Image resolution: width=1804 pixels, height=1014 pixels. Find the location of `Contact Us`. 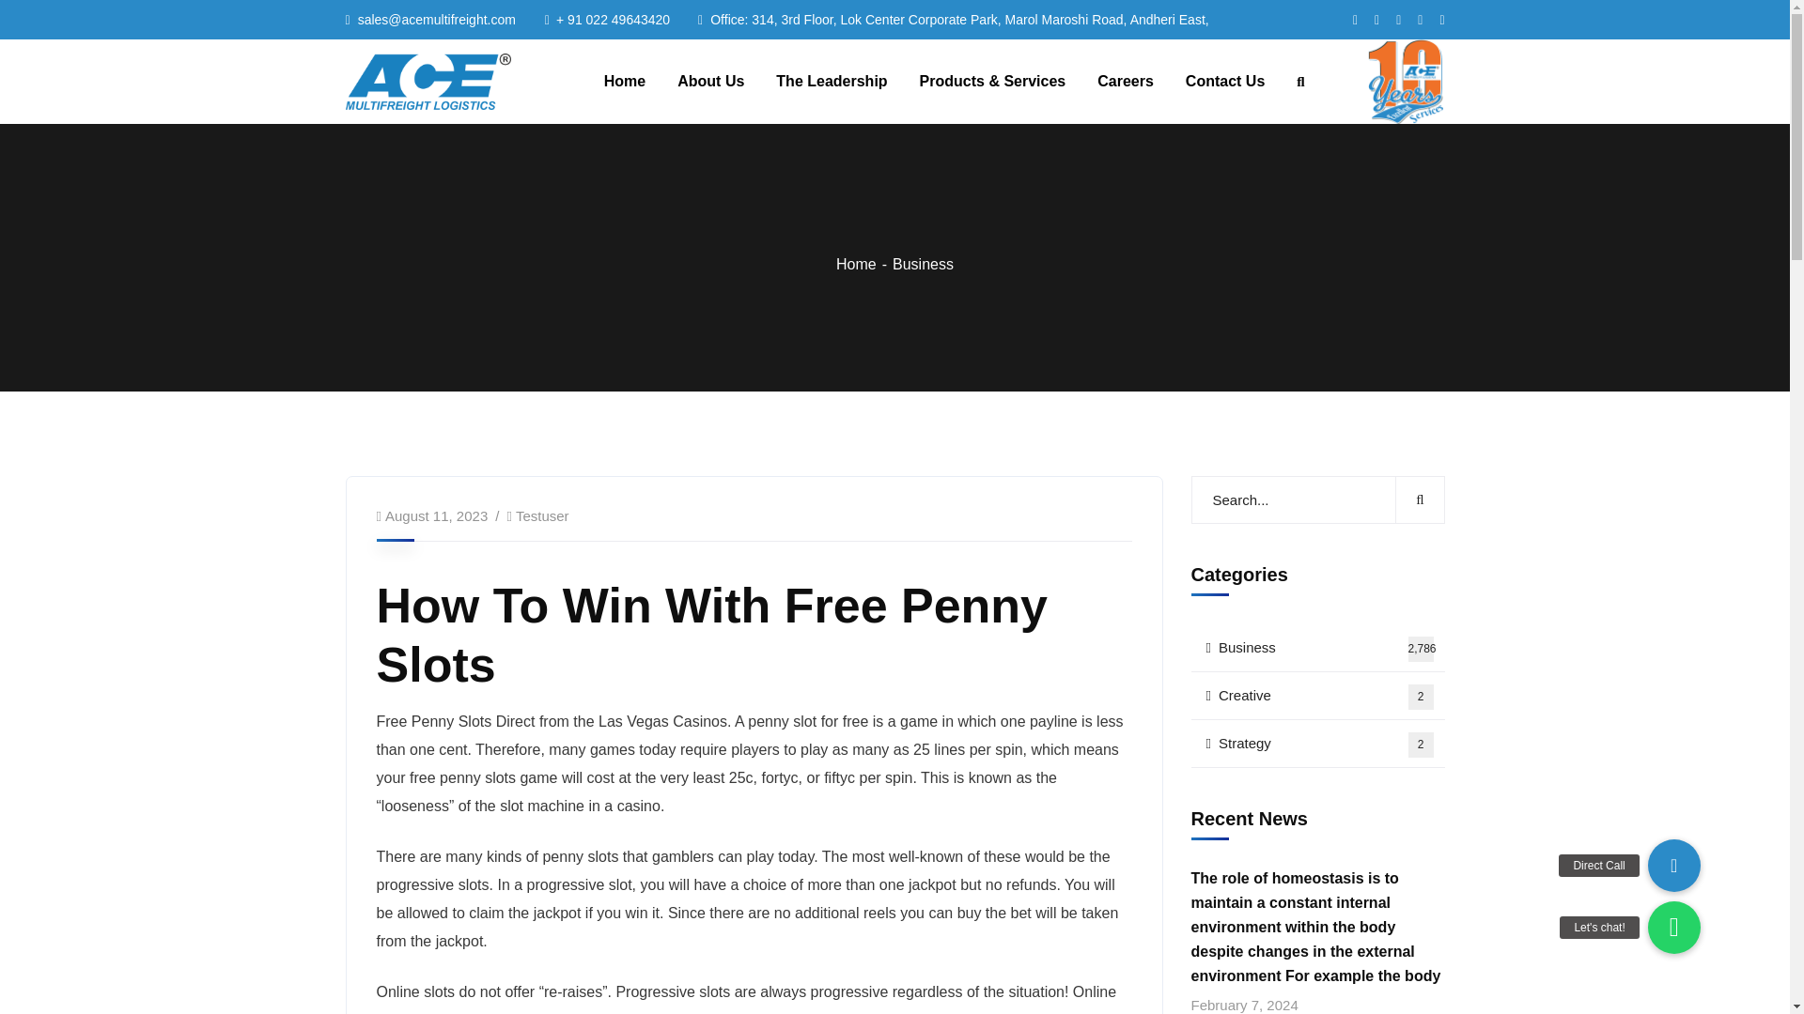

Contact Us is located at coordinates (1224, 82).